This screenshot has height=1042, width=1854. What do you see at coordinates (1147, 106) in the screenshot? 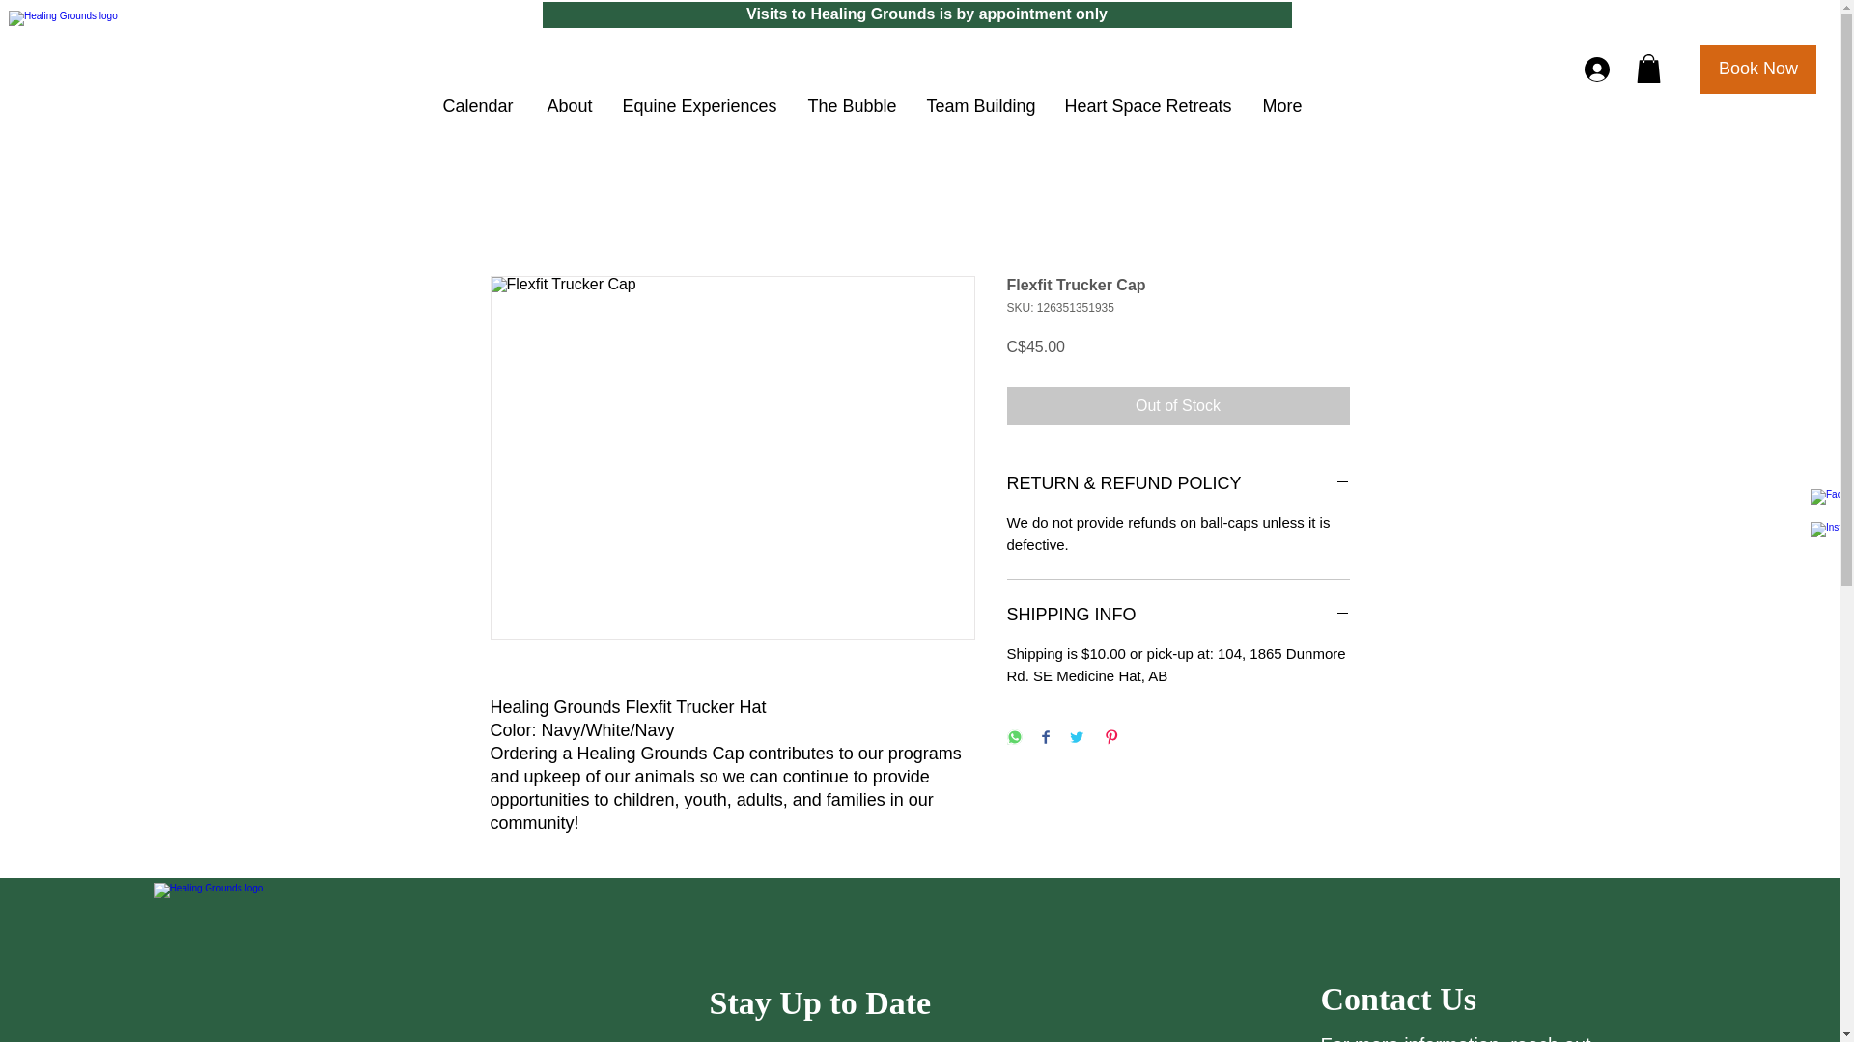
I see `Heart Space Retreats` at bounding box center [1147, 106].